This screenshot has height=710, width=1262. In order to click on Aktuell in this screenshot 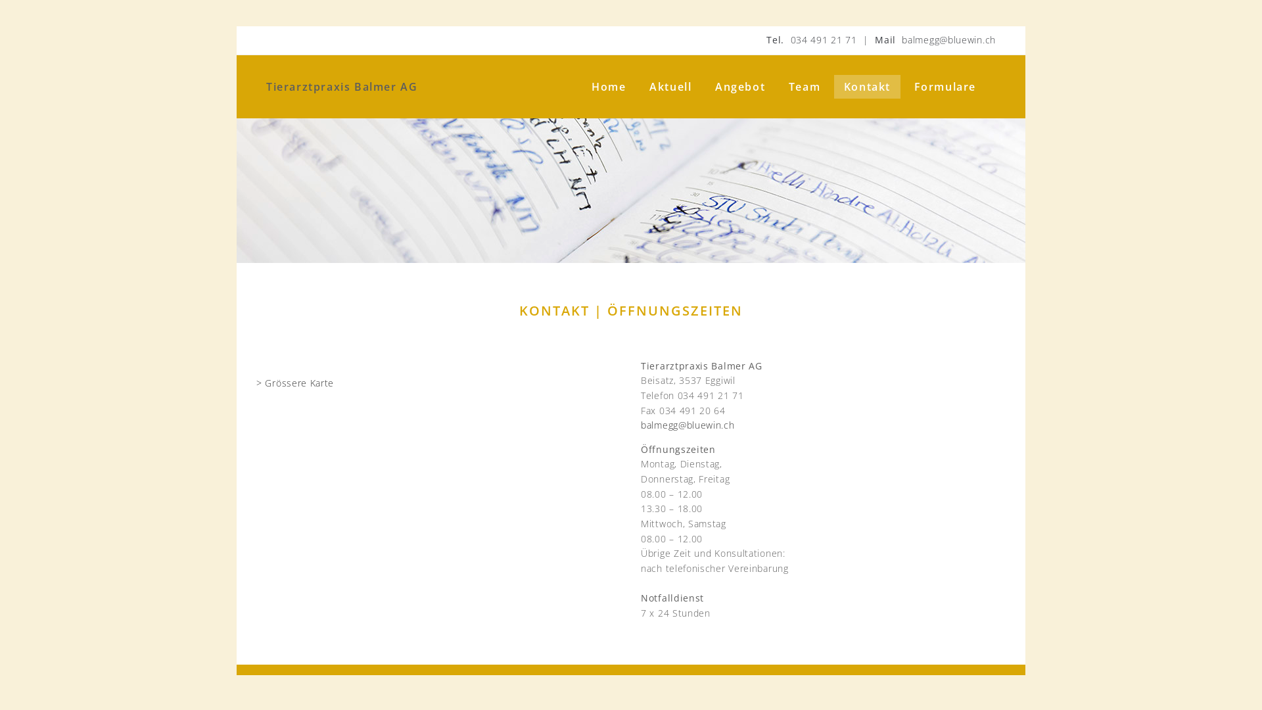, I will do `click(670, 87)`.